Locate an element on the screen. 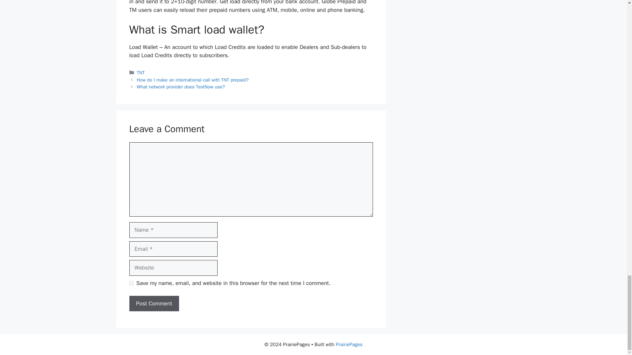 This screenshot has height=355, width=632. Post Comment is located at coordinates (154, 304).